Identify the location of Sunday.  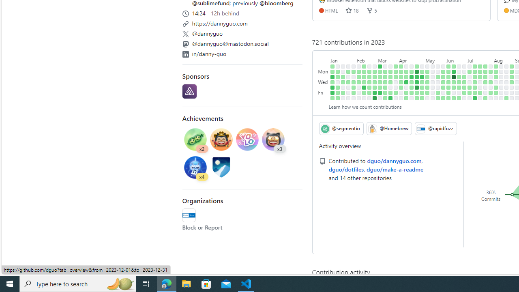
(324, 66).